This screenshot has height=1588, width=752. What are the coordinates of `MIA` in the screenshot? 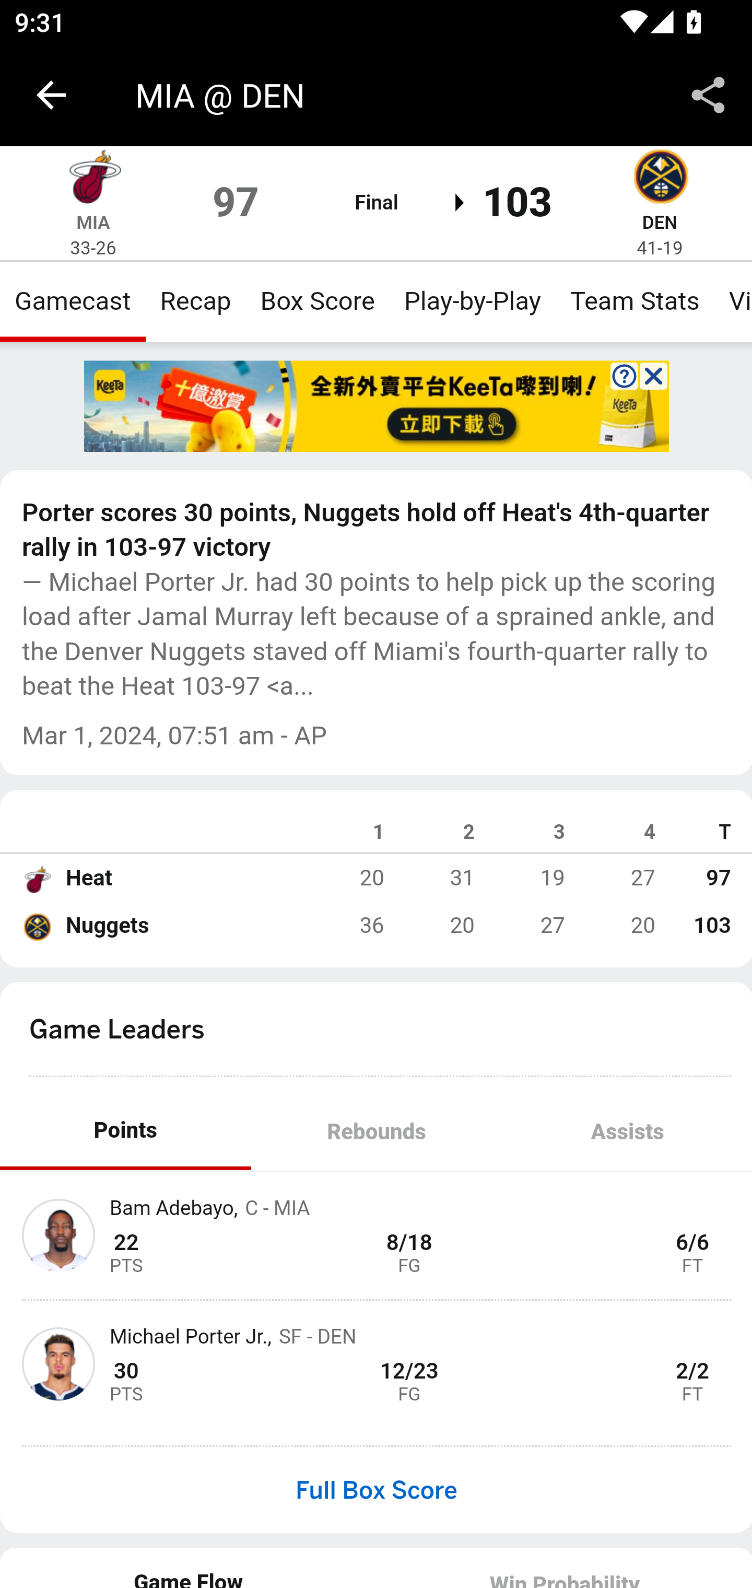 It's located at (93, 222).